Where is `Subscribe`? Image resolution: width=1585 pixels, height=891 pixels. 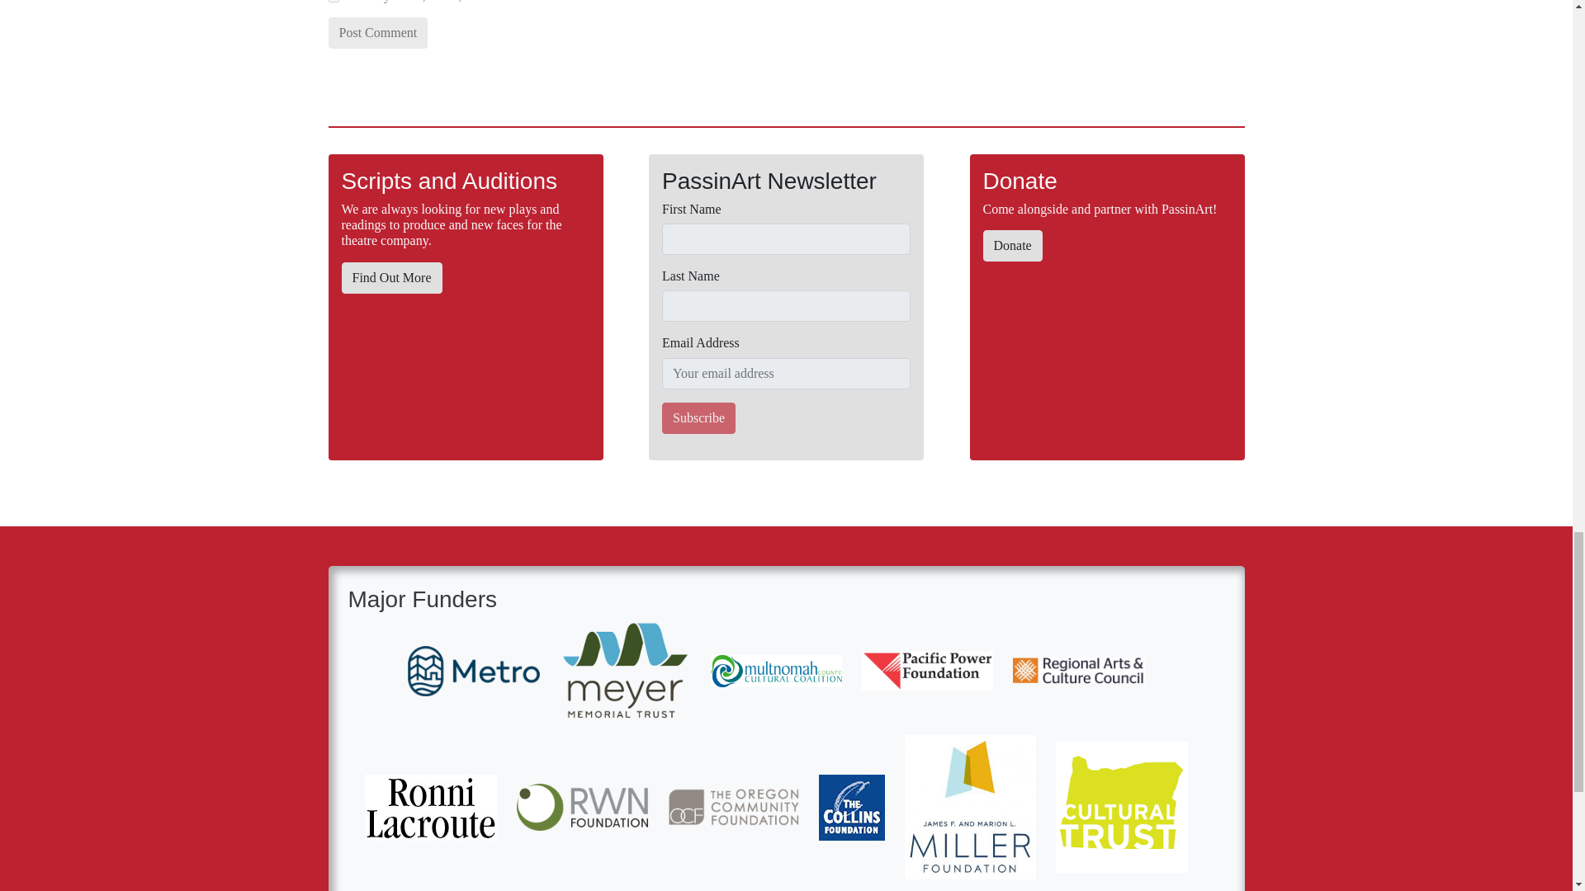 Subscribe is located at coordinates (698, 417).